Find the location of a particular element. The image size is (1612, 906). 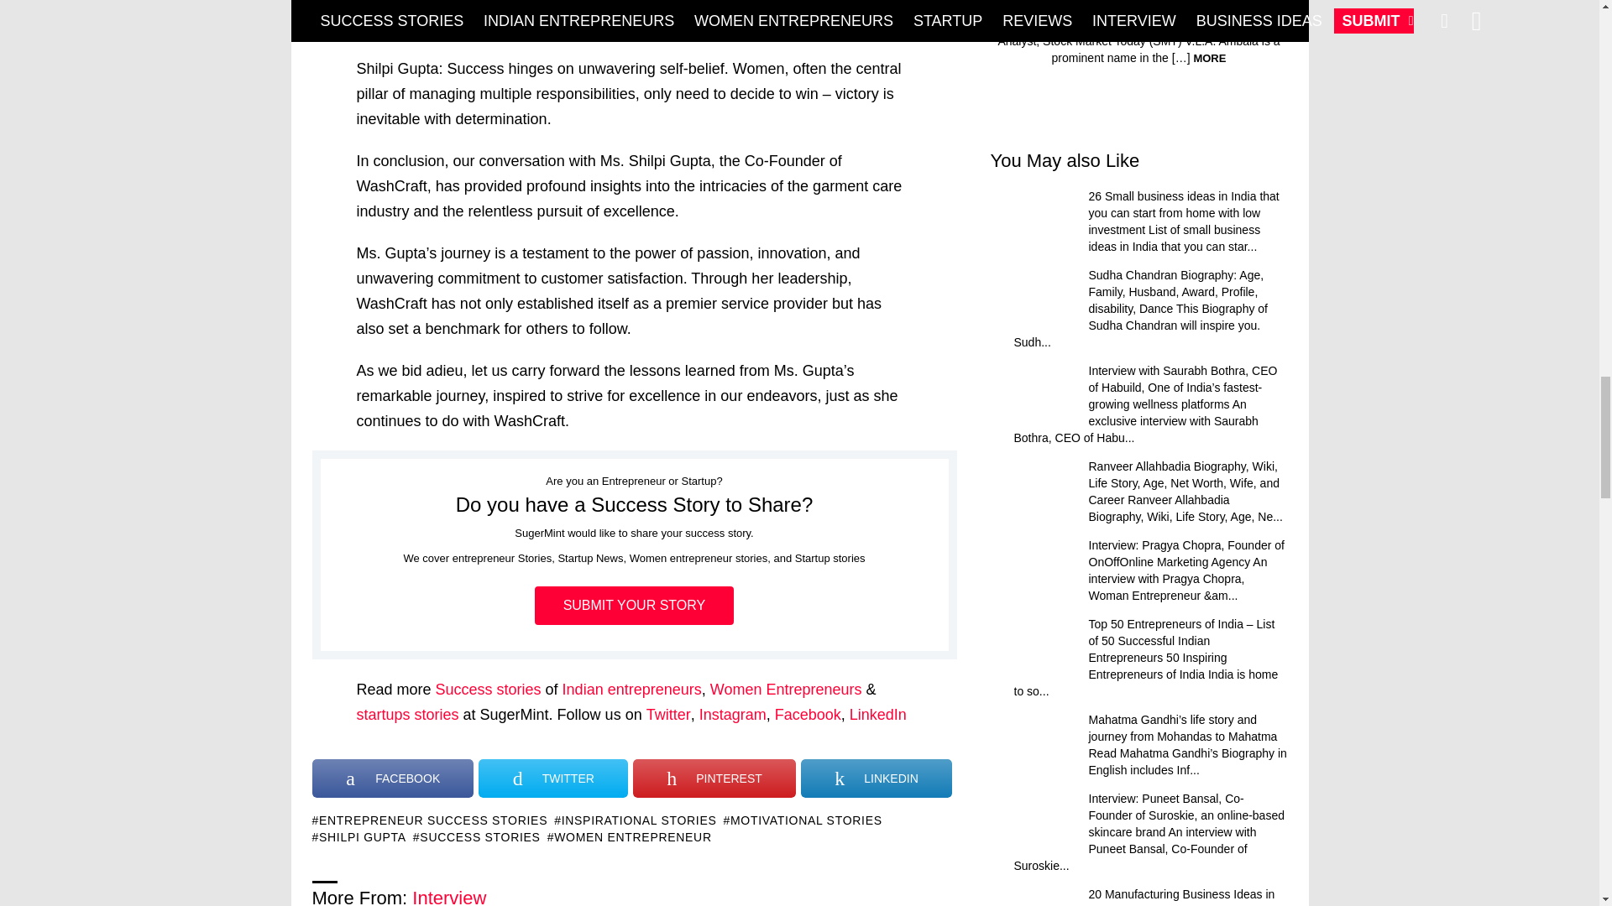

Success stories is located at coordinates (489, 690).